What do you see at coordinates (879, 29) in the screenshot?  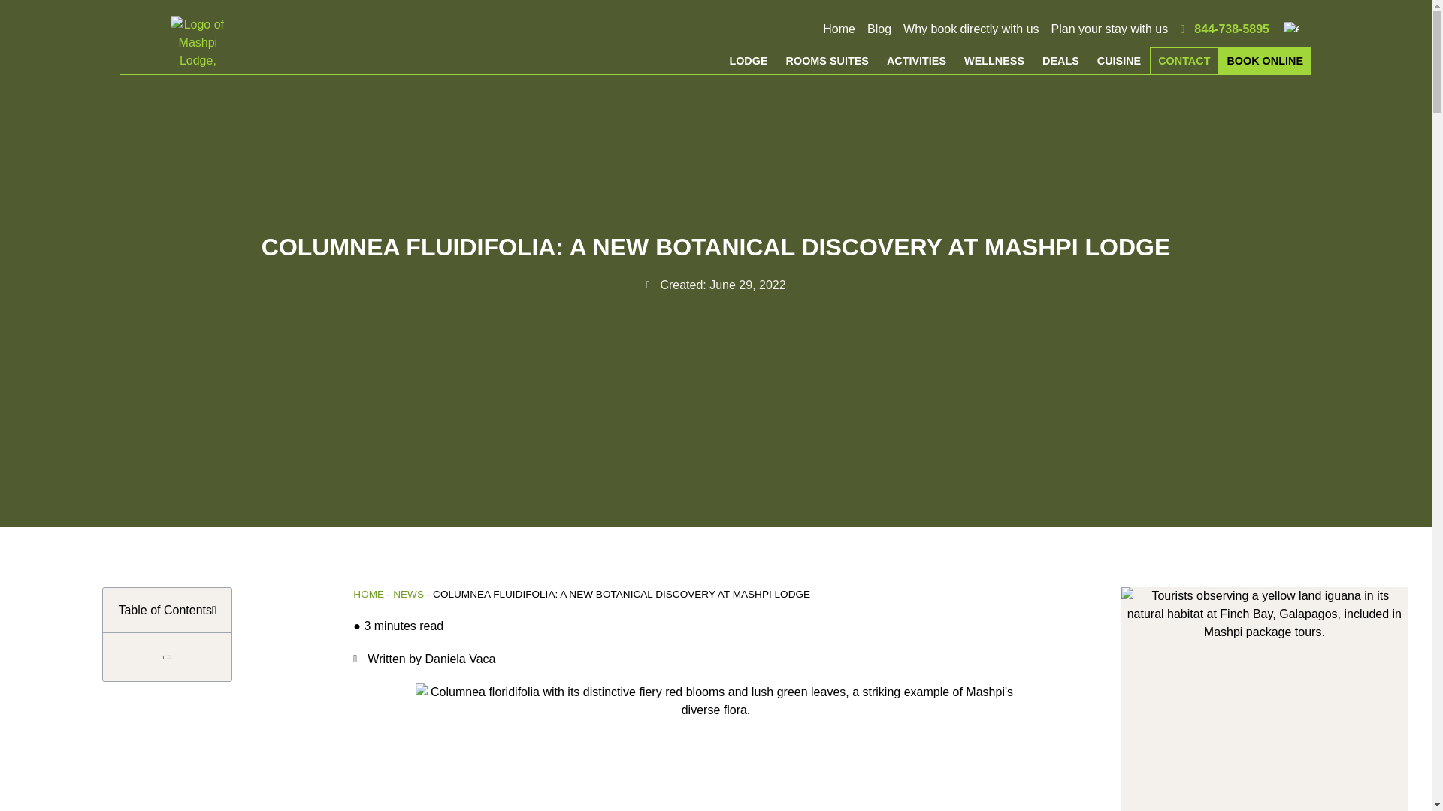 I see `Blog` at bounding box center [879, 29].